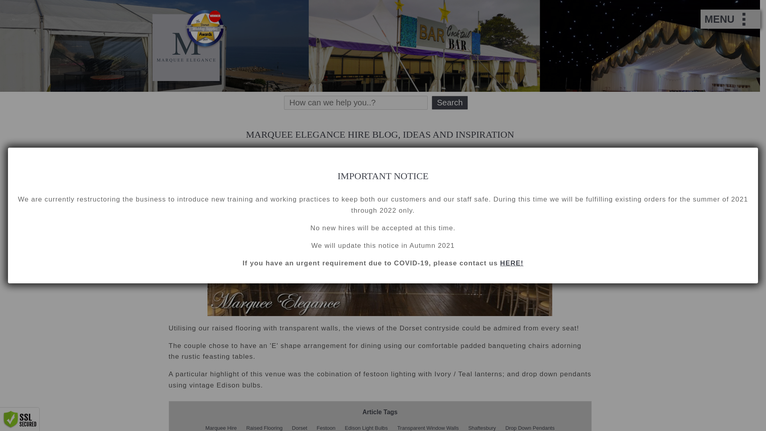 Image resolution: width=766 pixels, height=431 pixels. I want to click on Shaftesbury, so click(482, 425).